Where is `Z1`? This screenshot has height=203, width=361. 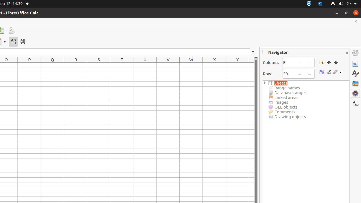
Z1 is located at coordinates (252, 65).